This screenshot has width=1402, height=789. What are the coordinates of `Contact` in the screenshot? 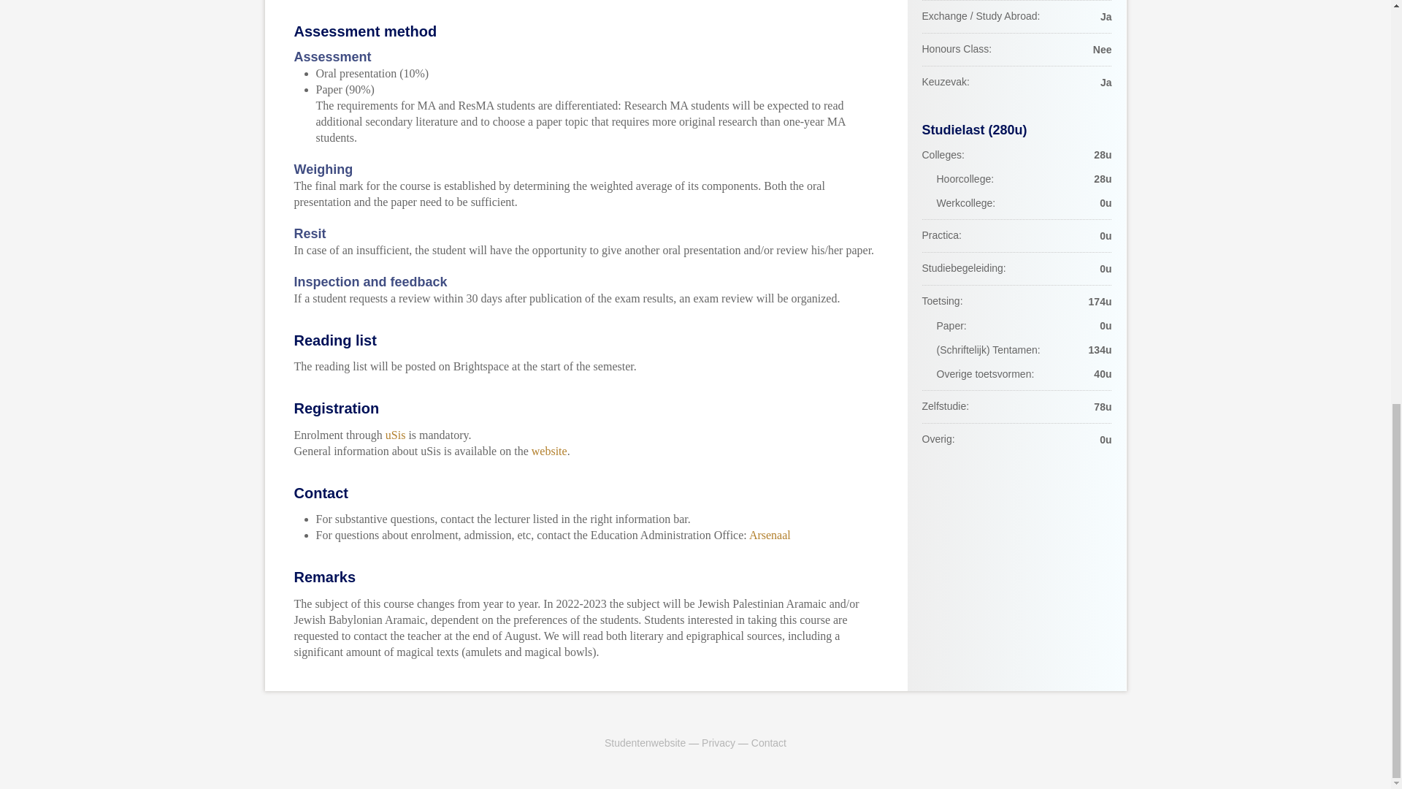 It's located at (769, 742).